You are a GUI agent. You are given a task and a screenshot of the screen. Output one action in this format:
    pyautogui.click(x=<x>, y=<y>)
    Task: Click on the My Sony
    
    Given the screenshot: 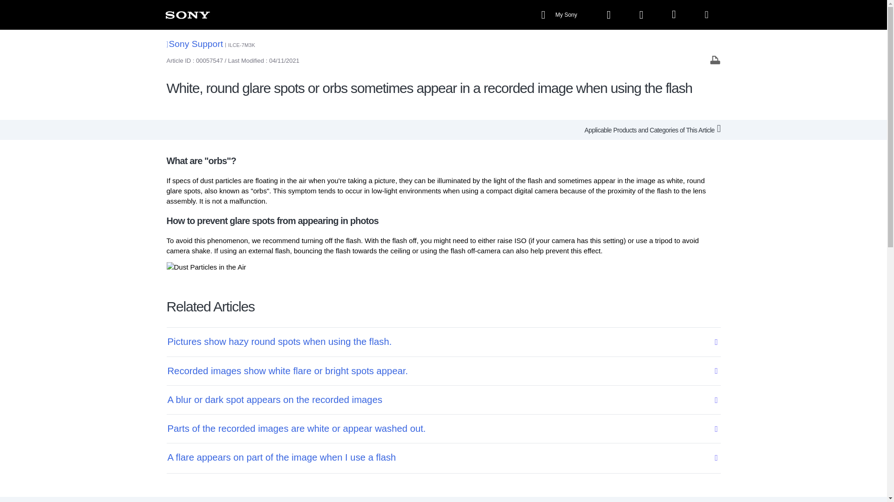 What is the action you would take?
    pyautogui.click(x=560, y=15)
    